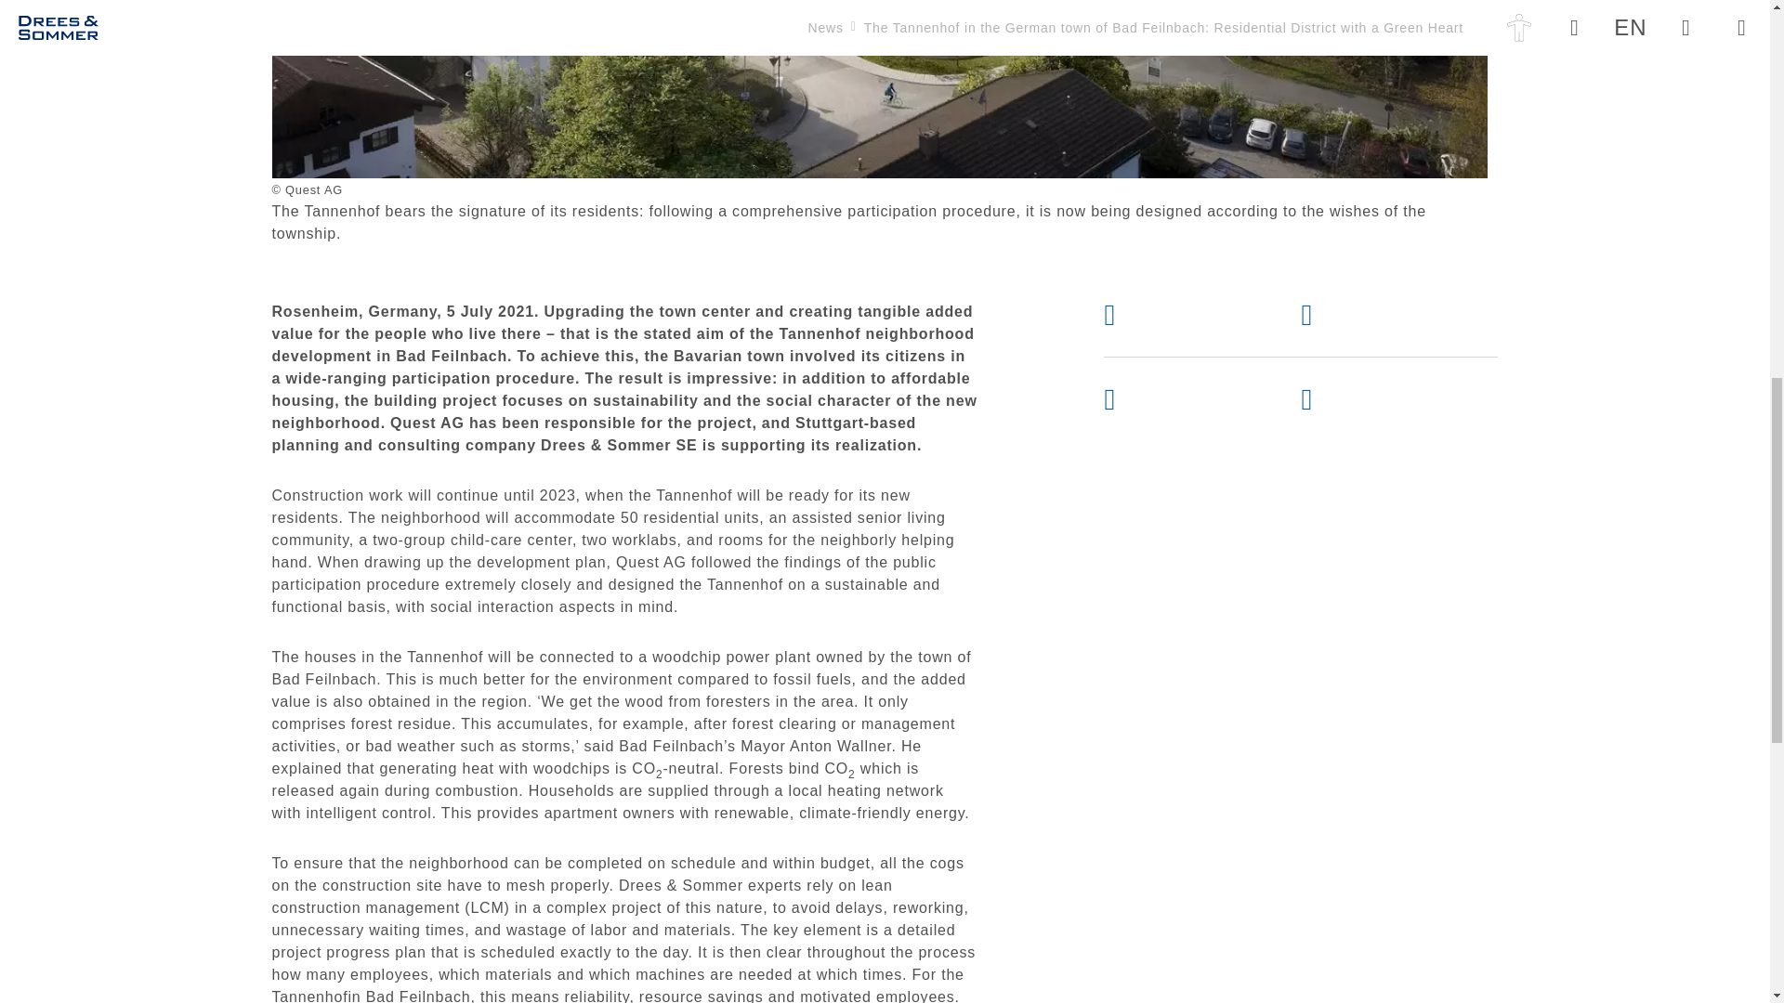 The width and height of the screenshot is (1784, 1003). Describe the element at coordinates (1374, 315) in the screenshot. I see `print` at that location.